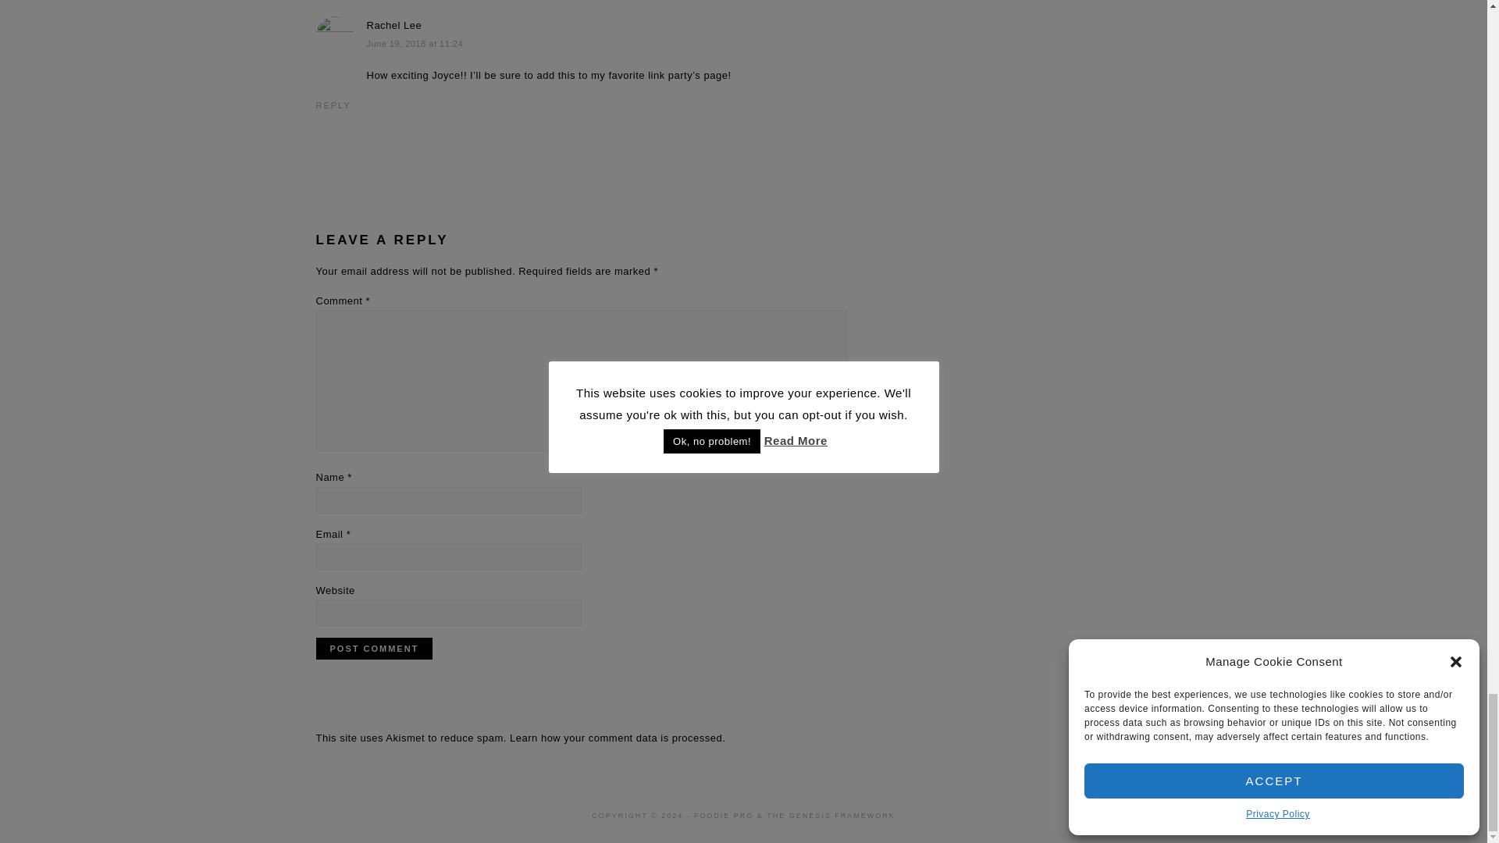 This screenshot has height=843, width=1499. I want to click on Post Comment, so click(373, 648).